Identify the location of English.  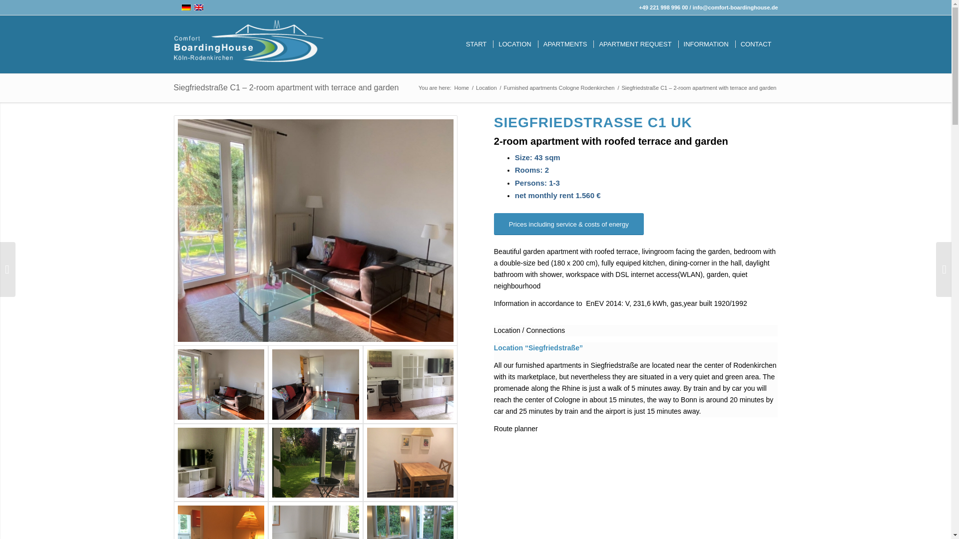
(198, 7).